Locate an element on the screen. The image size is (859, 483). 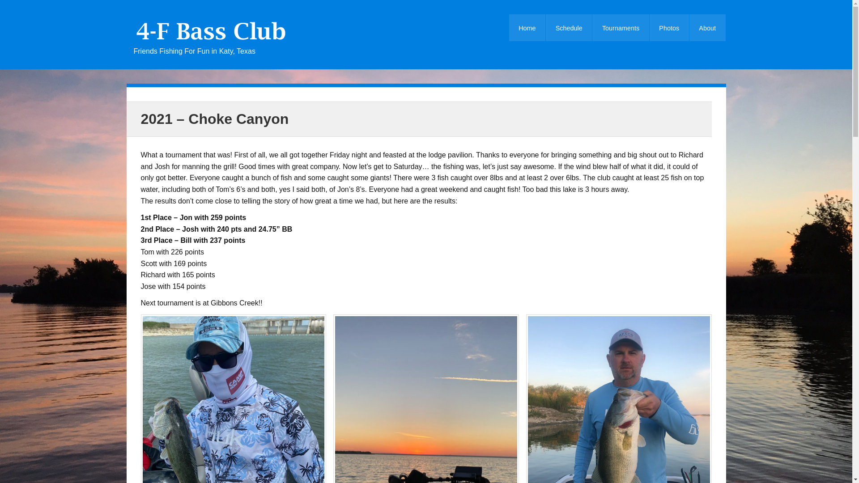
Photos is located at coordinates (669, 28).